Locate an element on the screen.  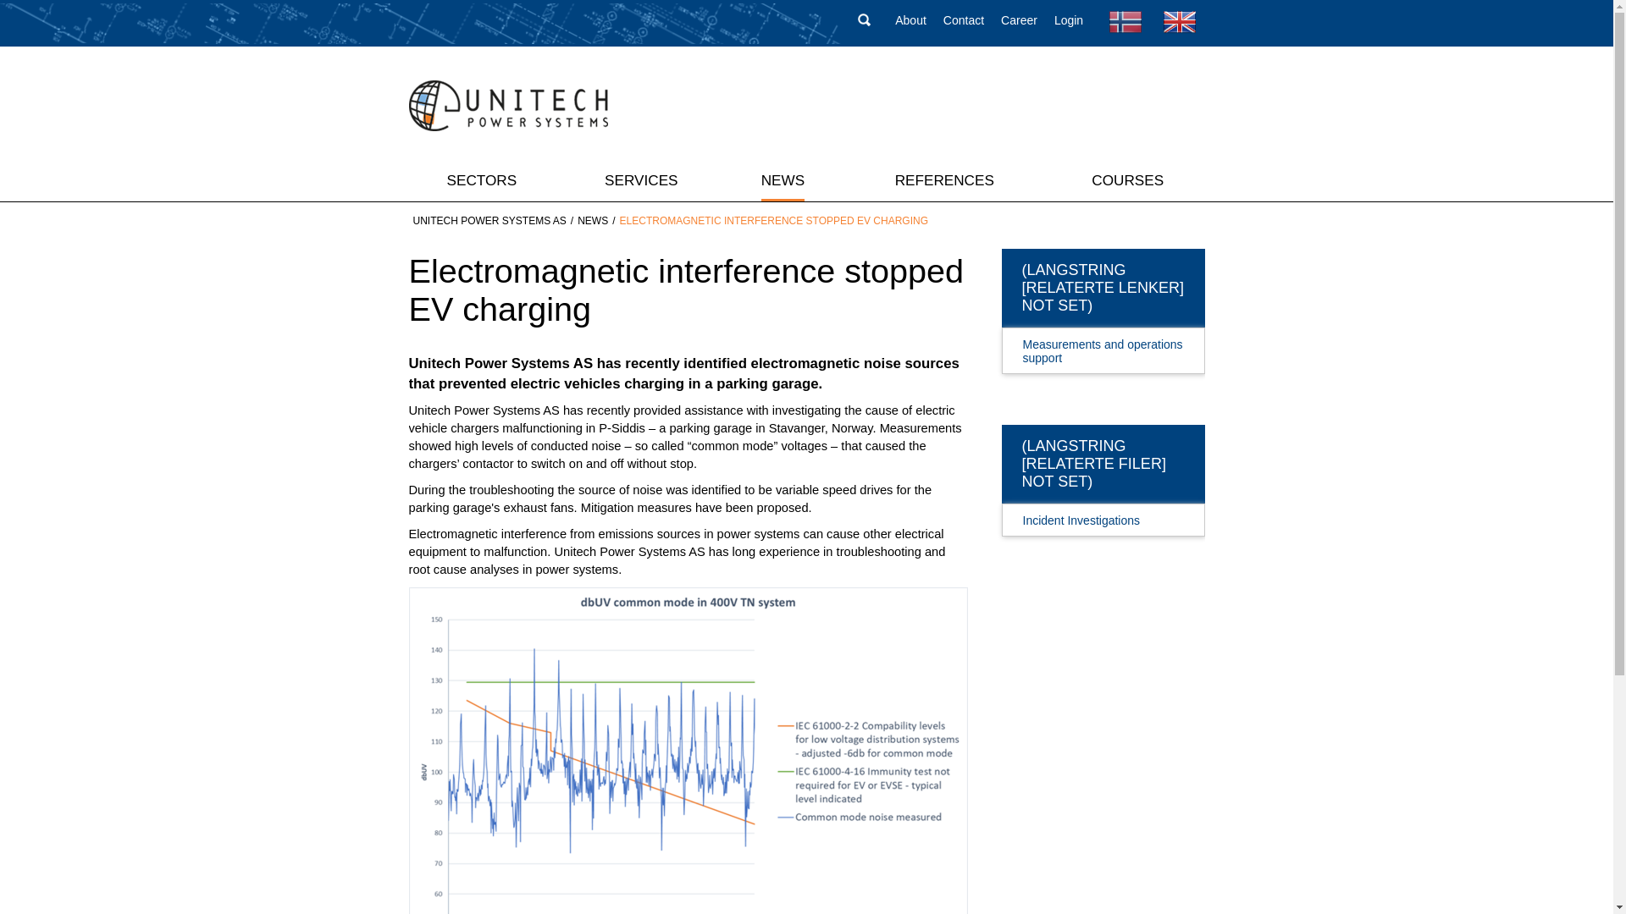
Measurements and operations support is located at coordinates (1092, 345).